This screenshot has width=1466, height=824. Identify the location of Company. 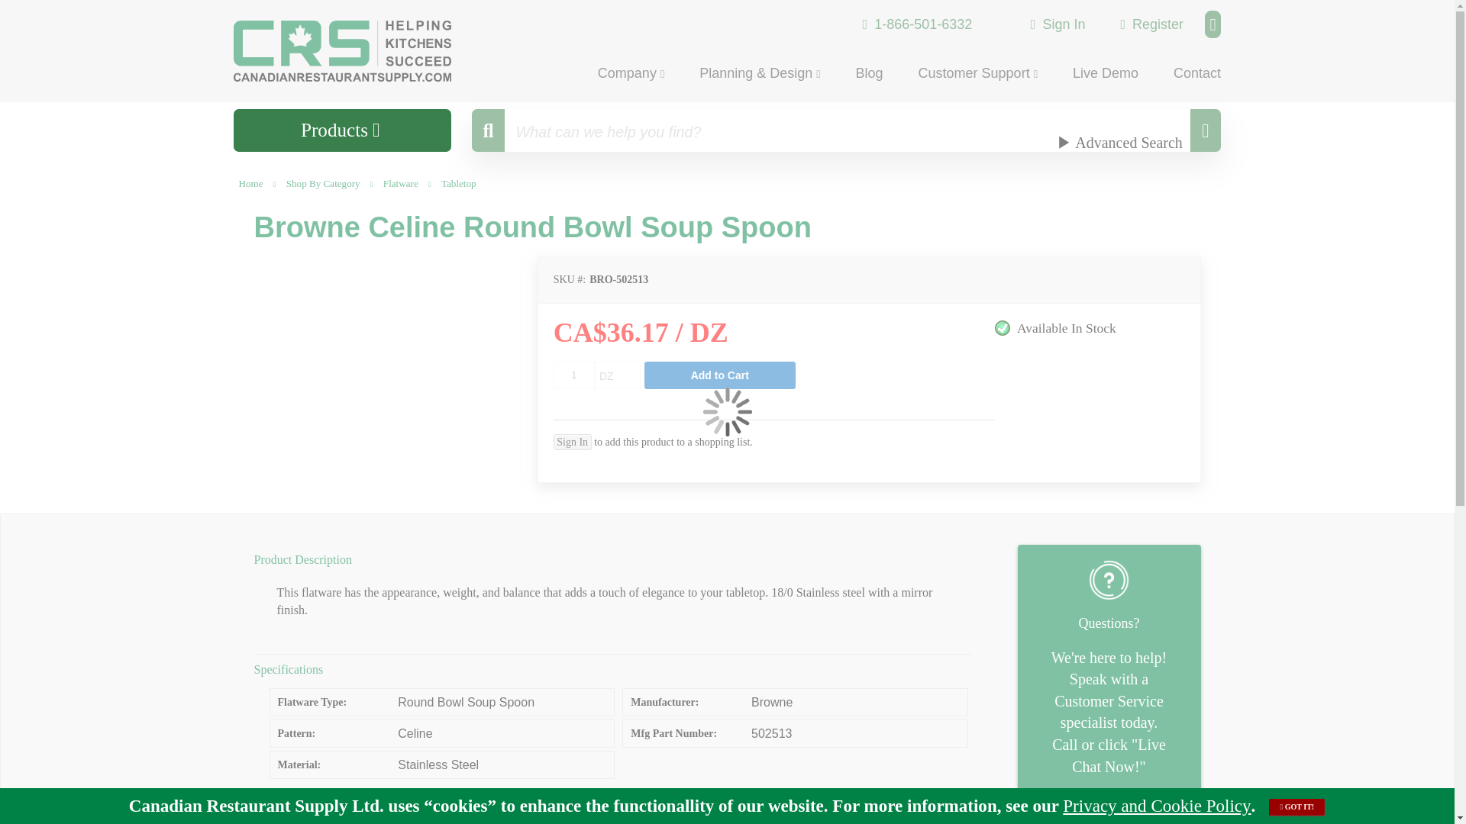
(631, 72).